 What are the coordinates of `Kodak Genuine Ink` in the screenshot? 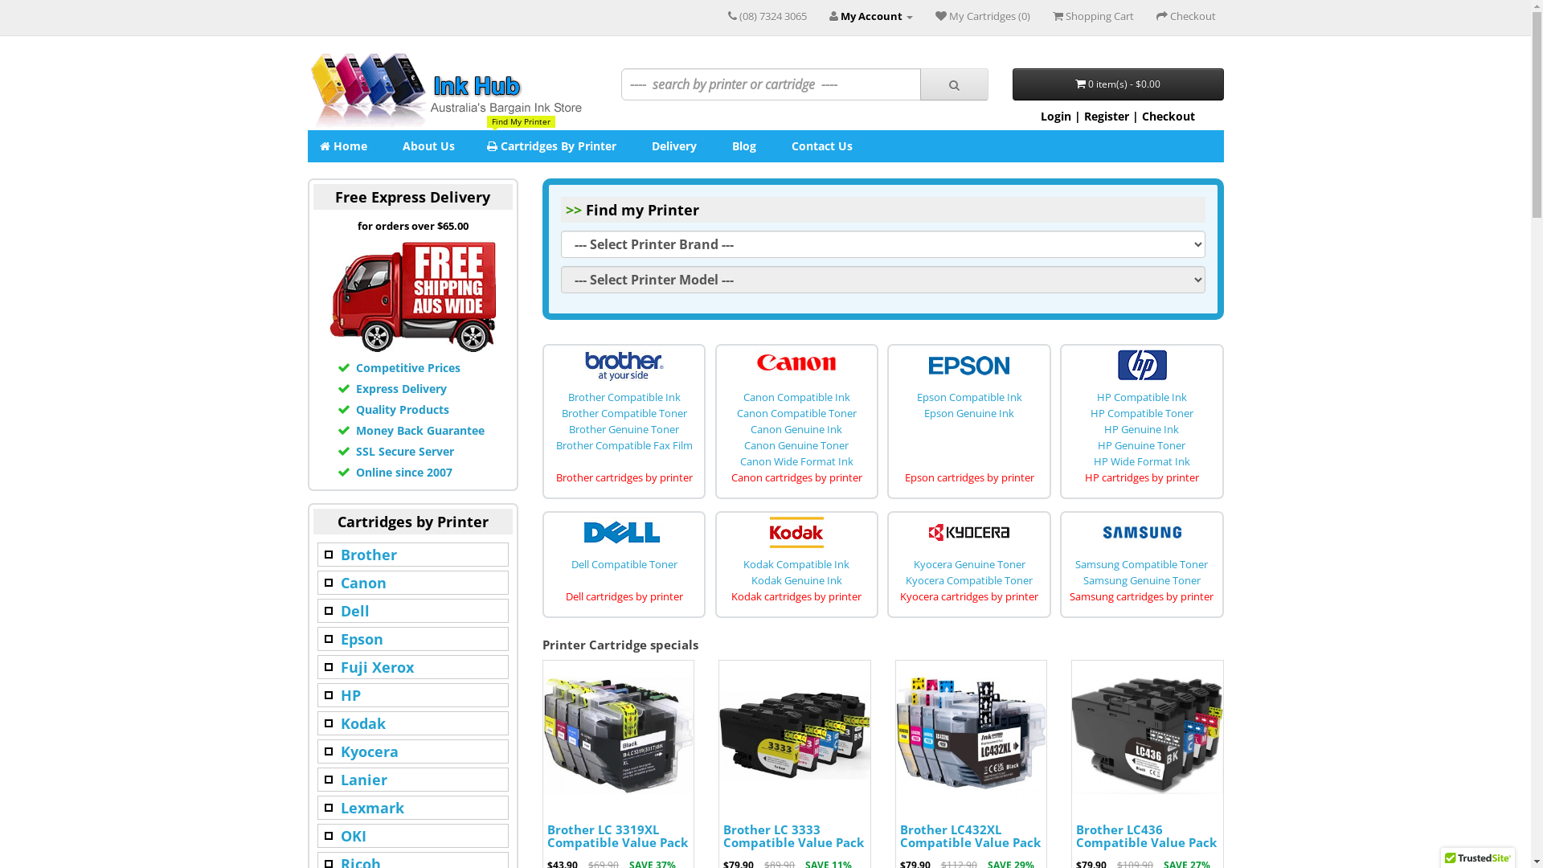 It's located at (797, 580).